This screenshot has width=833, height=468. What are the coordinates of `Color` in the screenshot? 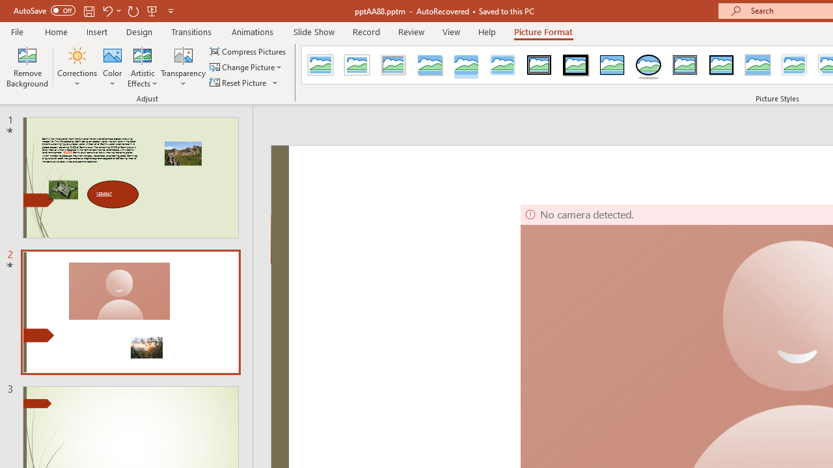 It's located at (113, 66).